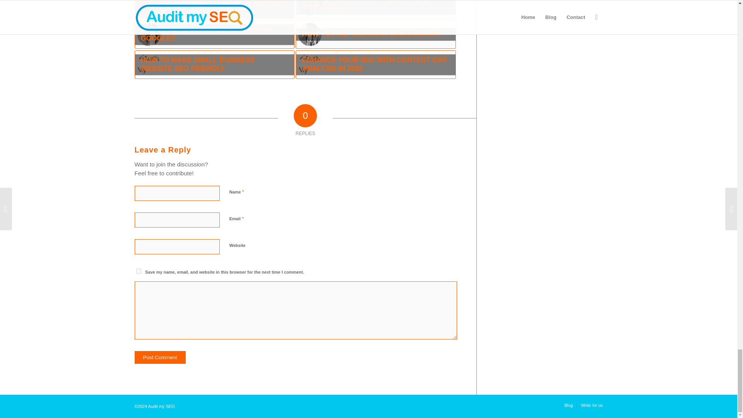 Image resolution: width=743 pixels, height=418 pixels. What do you see at coordinates (376, 64) in the screenshot?
I see `ENHANCE YOUR SEO WITH CONTENT GAP ANALYSIS IN 2022` at bounding box center [376, 64].